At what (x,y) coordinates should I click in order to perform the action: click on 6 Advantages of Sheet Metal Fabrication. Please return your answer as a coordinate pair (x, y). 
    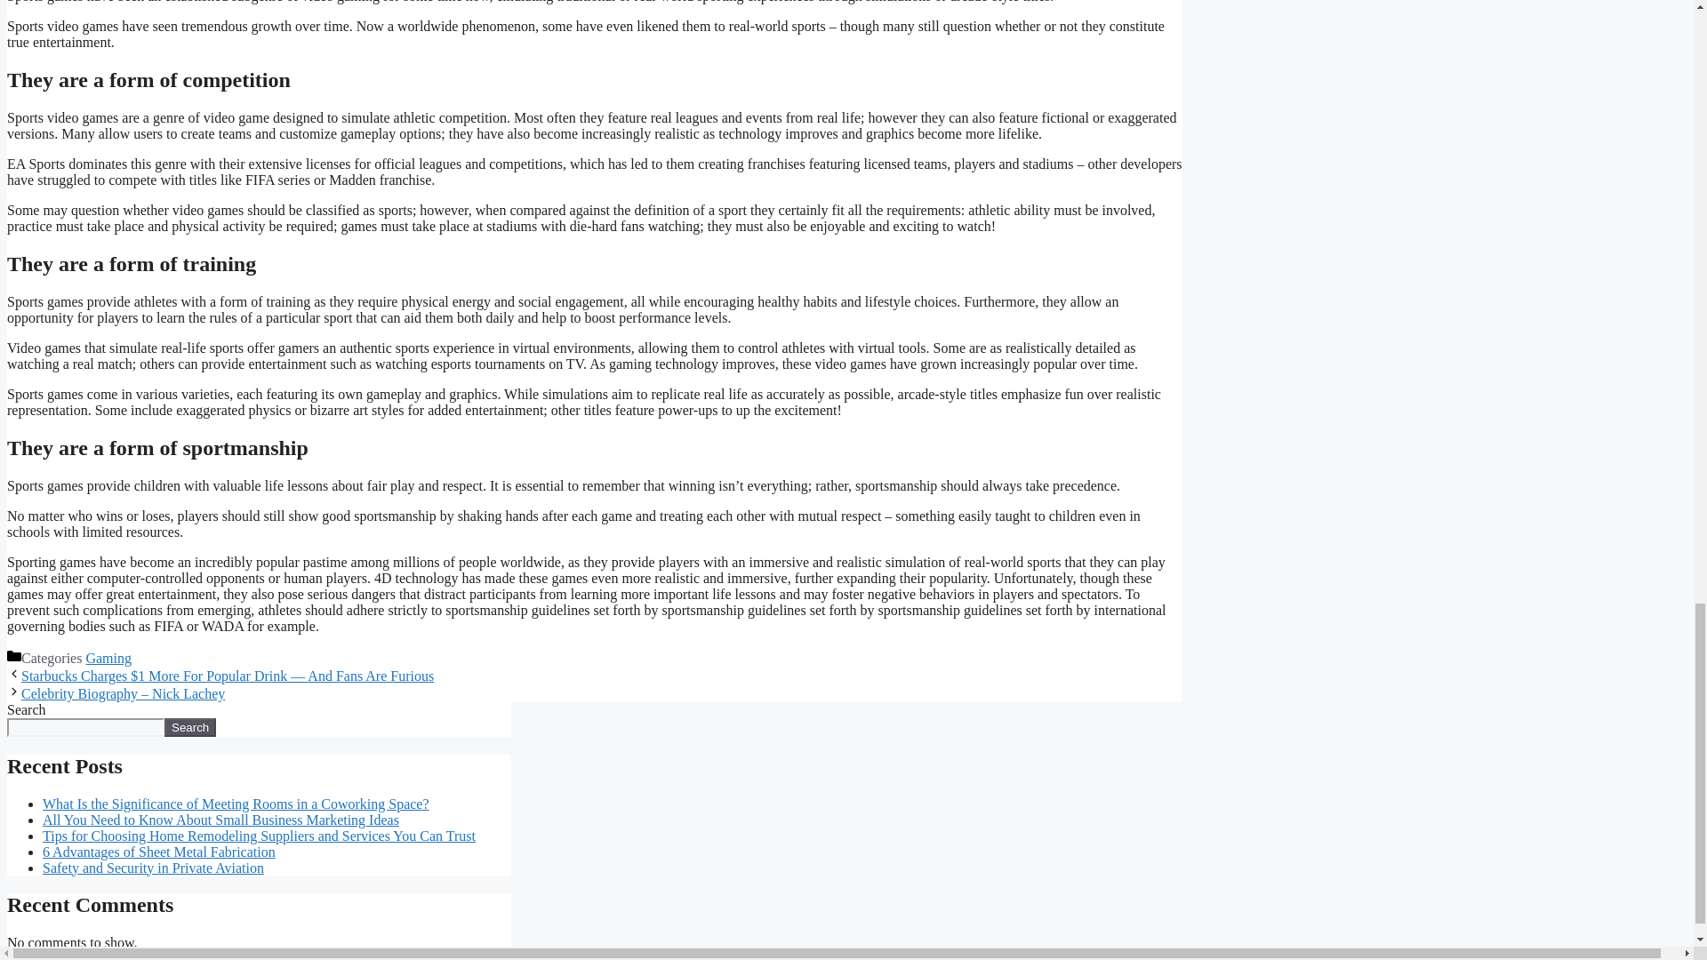
    Looking at the image, I should click on (158, 852).